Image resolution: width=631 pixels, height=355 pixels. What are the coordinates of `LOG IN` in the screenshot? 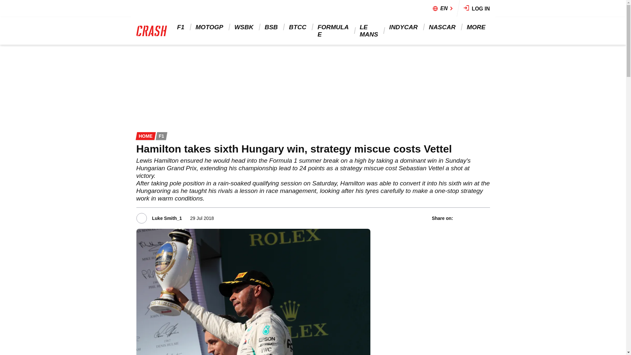 It's located at (477, 9).